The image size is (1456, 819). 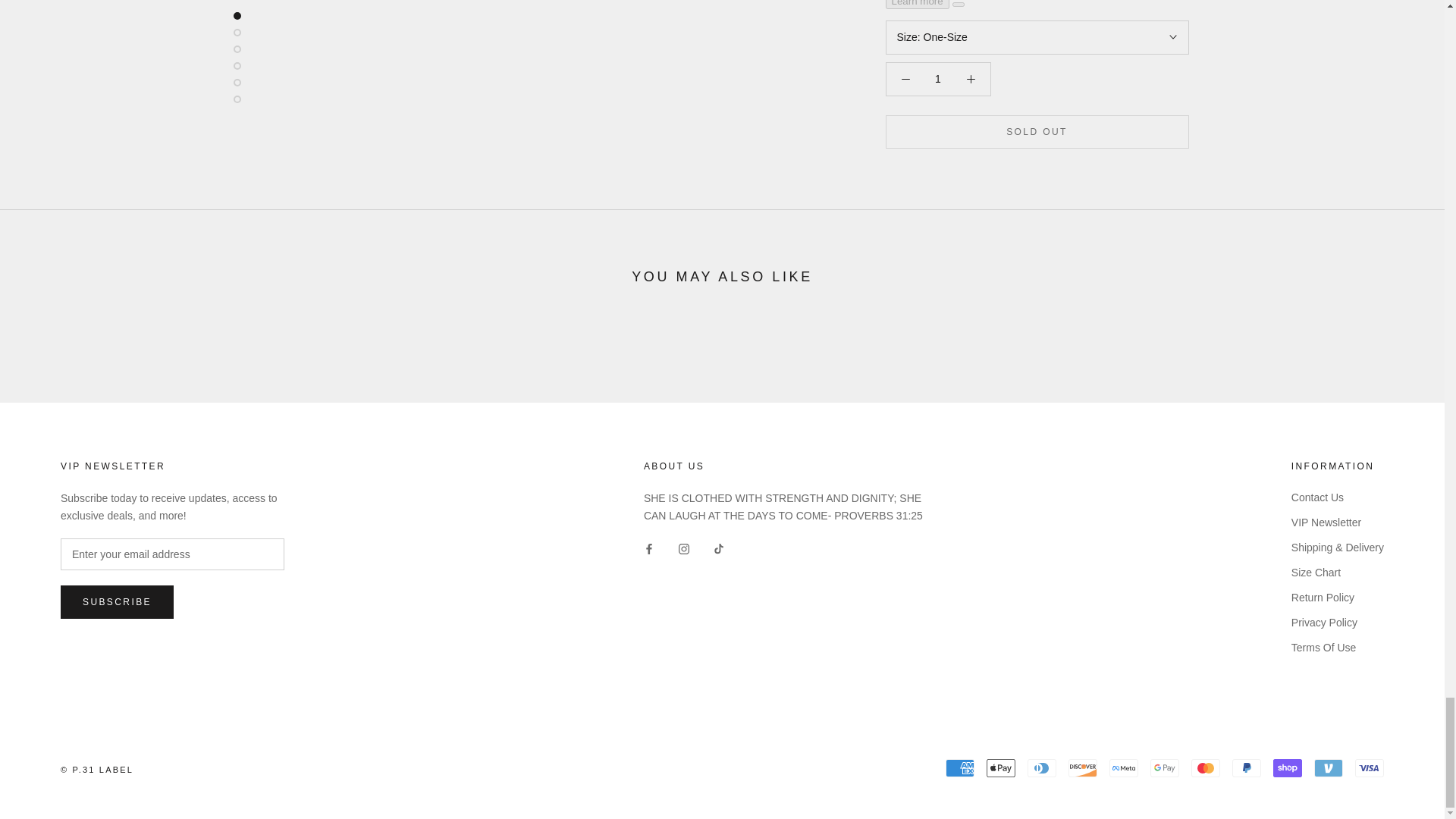 What do you see at coordinates (1246, 767) in the screenshot?
I see `PayPal` at bounding box center [1246, 767].